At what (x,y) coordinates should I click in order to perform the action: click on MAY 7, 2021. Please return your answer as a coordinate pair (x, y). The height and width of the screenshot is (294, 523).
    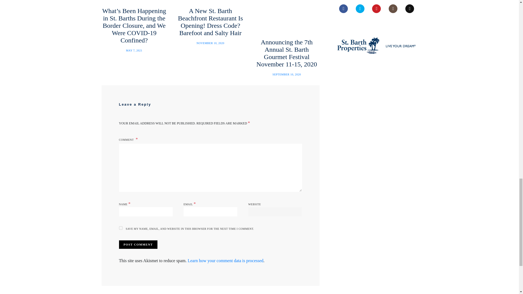
    Looking at the image, I should click on (134, 51).